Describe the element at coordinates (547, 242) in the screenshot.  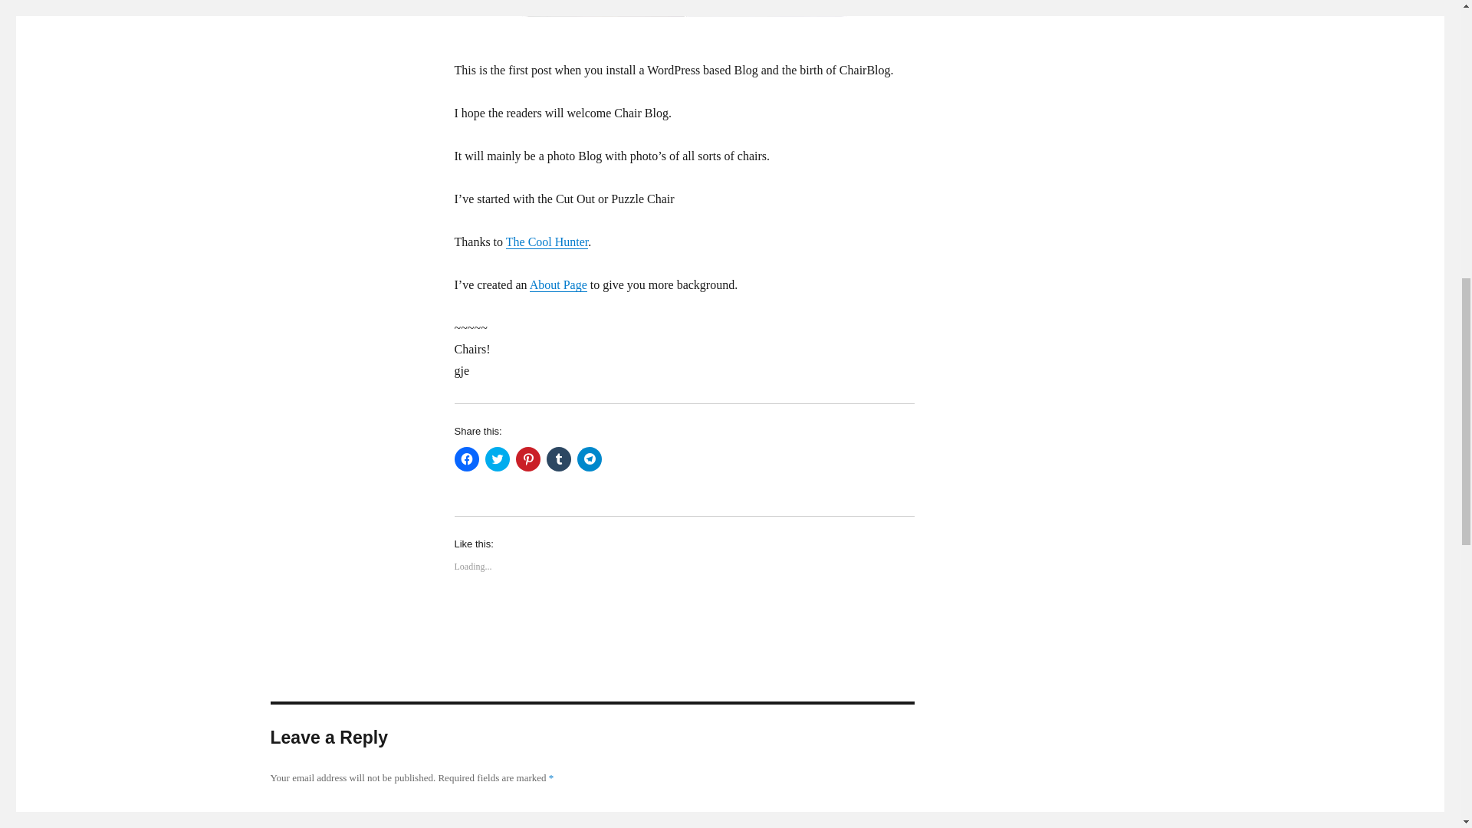
I see `The Cool Hunter` at that location.